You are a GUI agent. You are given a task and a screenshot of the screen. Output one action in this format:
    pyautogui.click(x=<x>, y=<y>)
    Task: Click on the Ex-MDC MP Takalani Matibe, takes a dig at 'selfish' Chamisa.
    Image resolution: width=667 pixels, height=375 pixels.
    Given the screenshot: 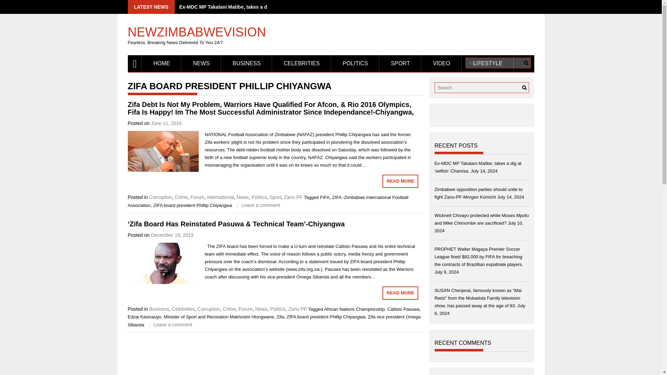 What is the action you would take?
    pyautogui.click(x=249, y=7)
    